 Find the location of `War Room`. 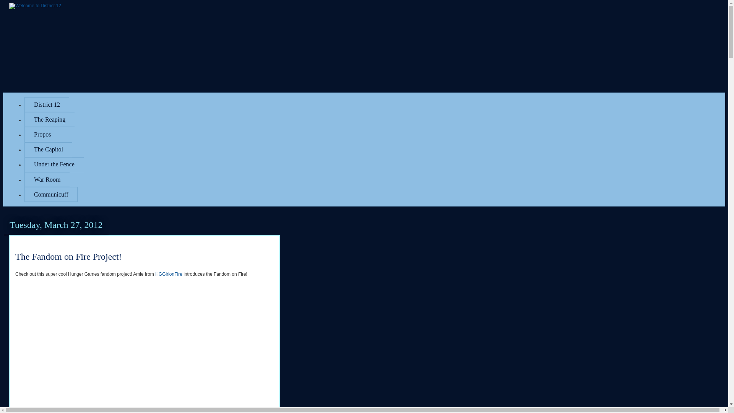

War Room is located at coordinates (47, 180).